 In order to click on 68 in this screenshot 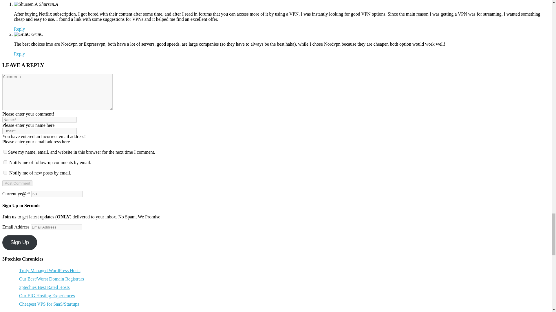, I will do `click(57, 194)`.